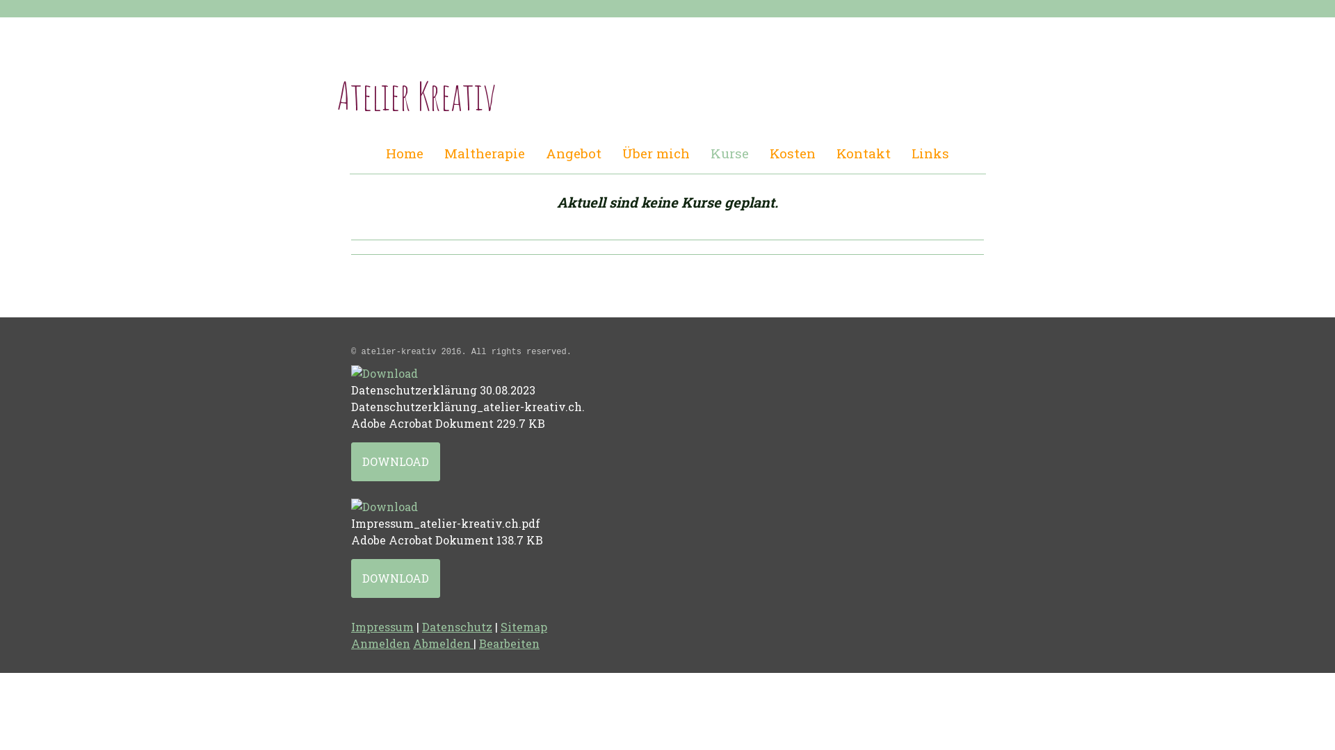 This screenshot has width=1335, height=750. Describe the element at coordinates (380, 643) in the screenshot. I see `Anmelden` at that location.